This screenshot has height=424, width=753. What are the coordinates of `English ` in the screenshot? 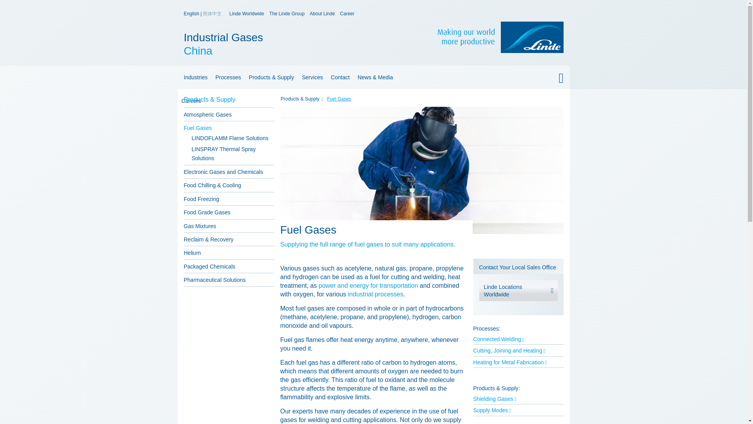 It's located at (247, 14).